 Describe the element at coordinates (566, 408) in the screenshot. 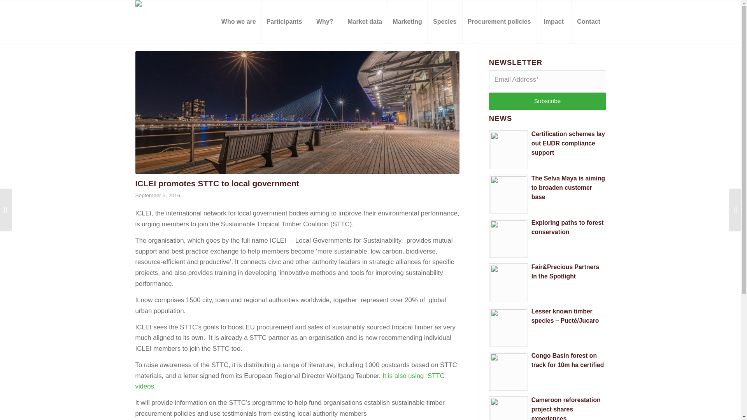

I see `Cameroon reforestation project shares experiences` at that location.